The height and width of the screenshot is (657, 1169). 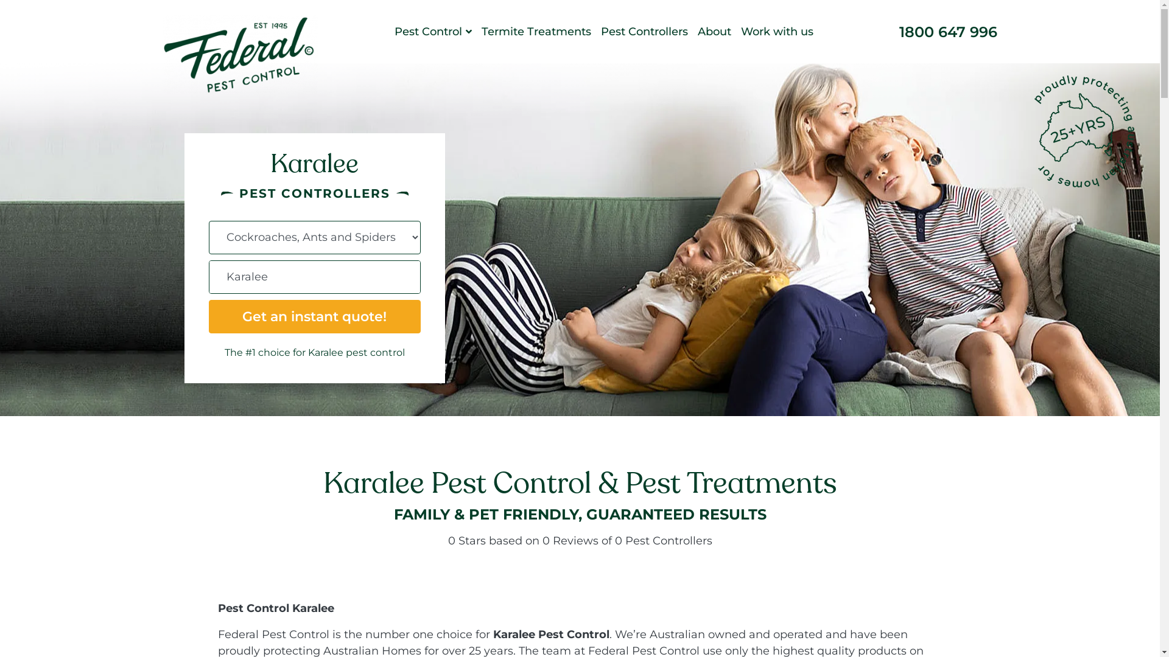 I want to click on Work with us, so click(x=777, y=32).